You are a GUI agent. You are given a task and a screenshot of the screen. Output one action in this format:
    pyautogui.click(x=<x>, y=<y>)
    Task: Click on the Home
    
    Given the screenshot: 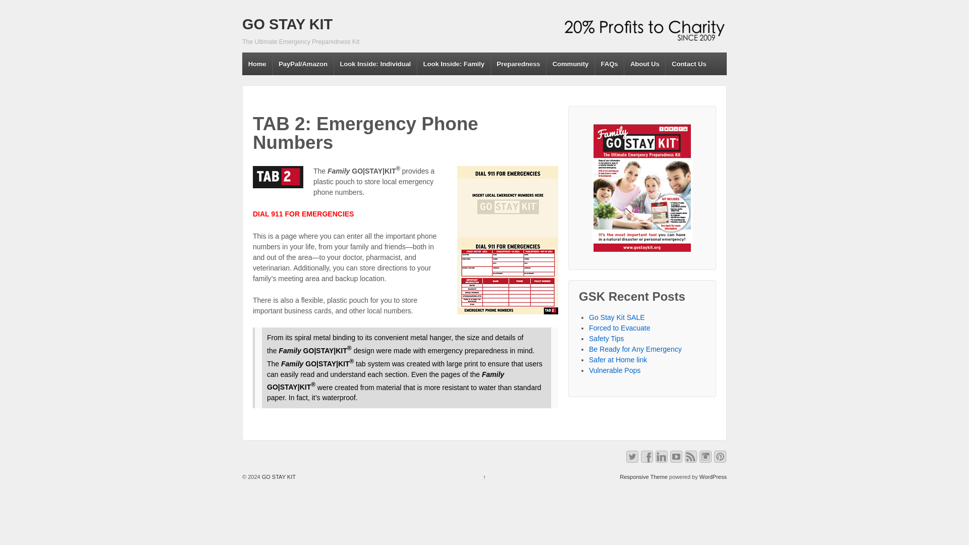 What is the action you would take?
    pyautogui.click(x=257, y=64)
    